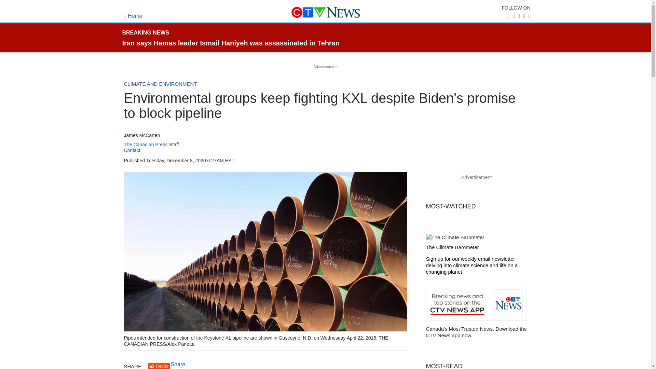 This screenshot has width=656, height=369. I want to click on The Canadian Press, so click(146, 145).